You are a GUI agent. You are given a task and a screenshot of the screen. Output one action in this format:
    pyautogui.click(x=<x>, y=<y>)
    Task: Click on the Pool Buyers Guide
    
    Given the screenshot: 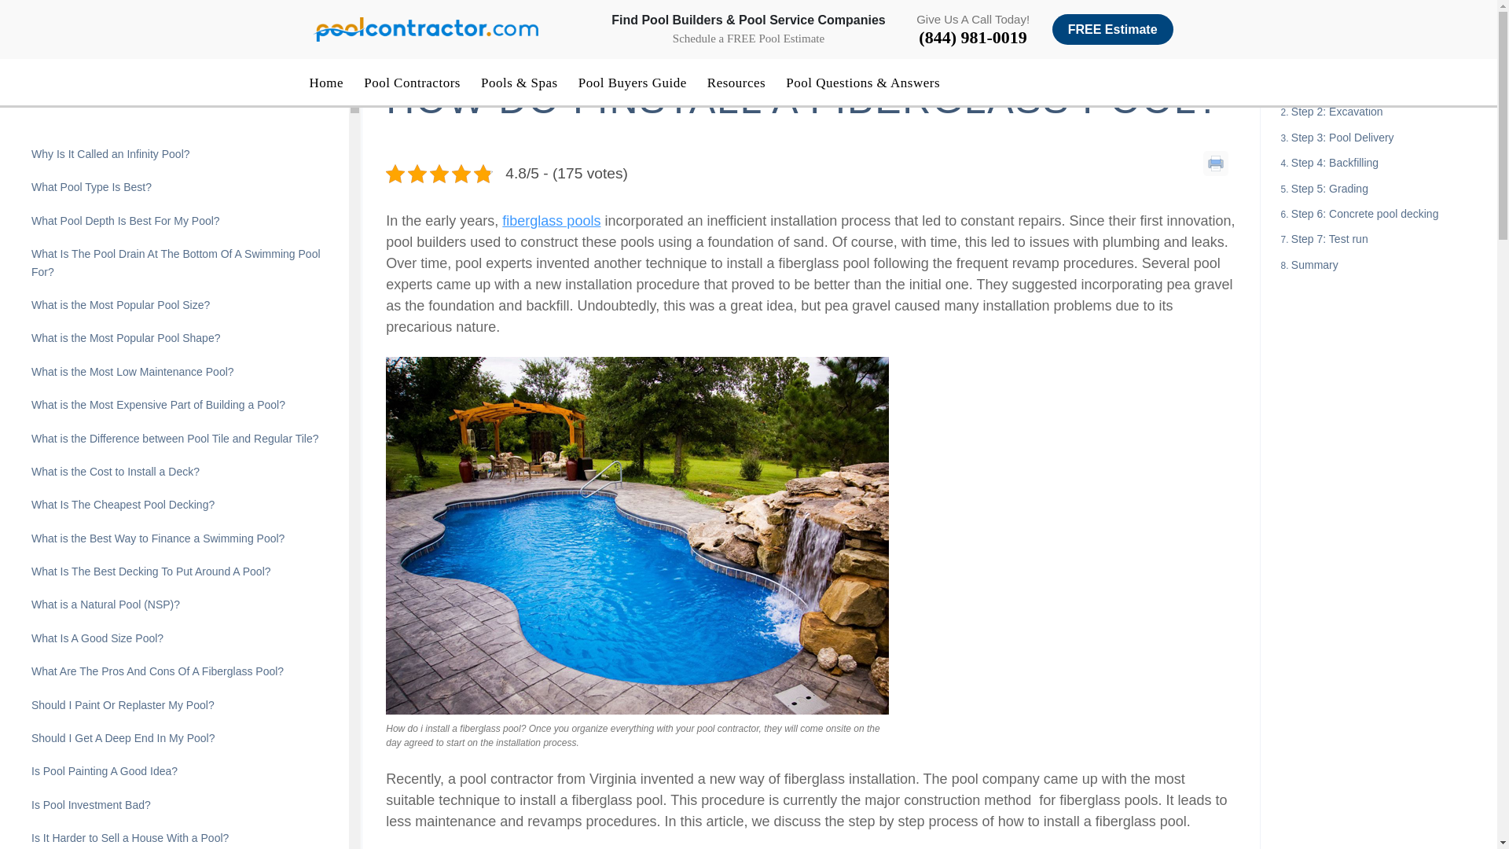 What is the action you would take?
    pyautogui.click(x=632, y=83)
    